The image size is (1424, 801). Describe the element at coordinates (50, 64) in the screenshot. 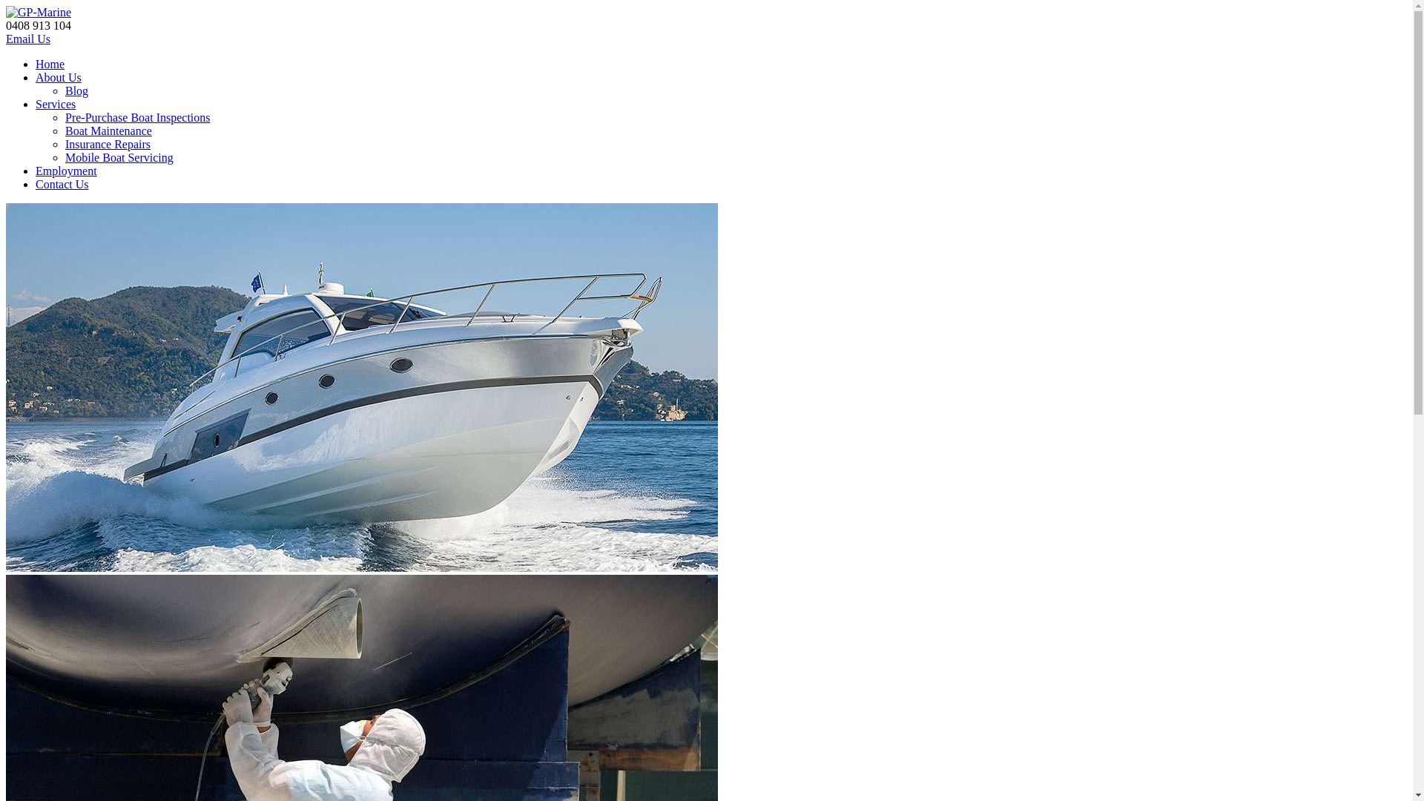

I see `Home` at that location.